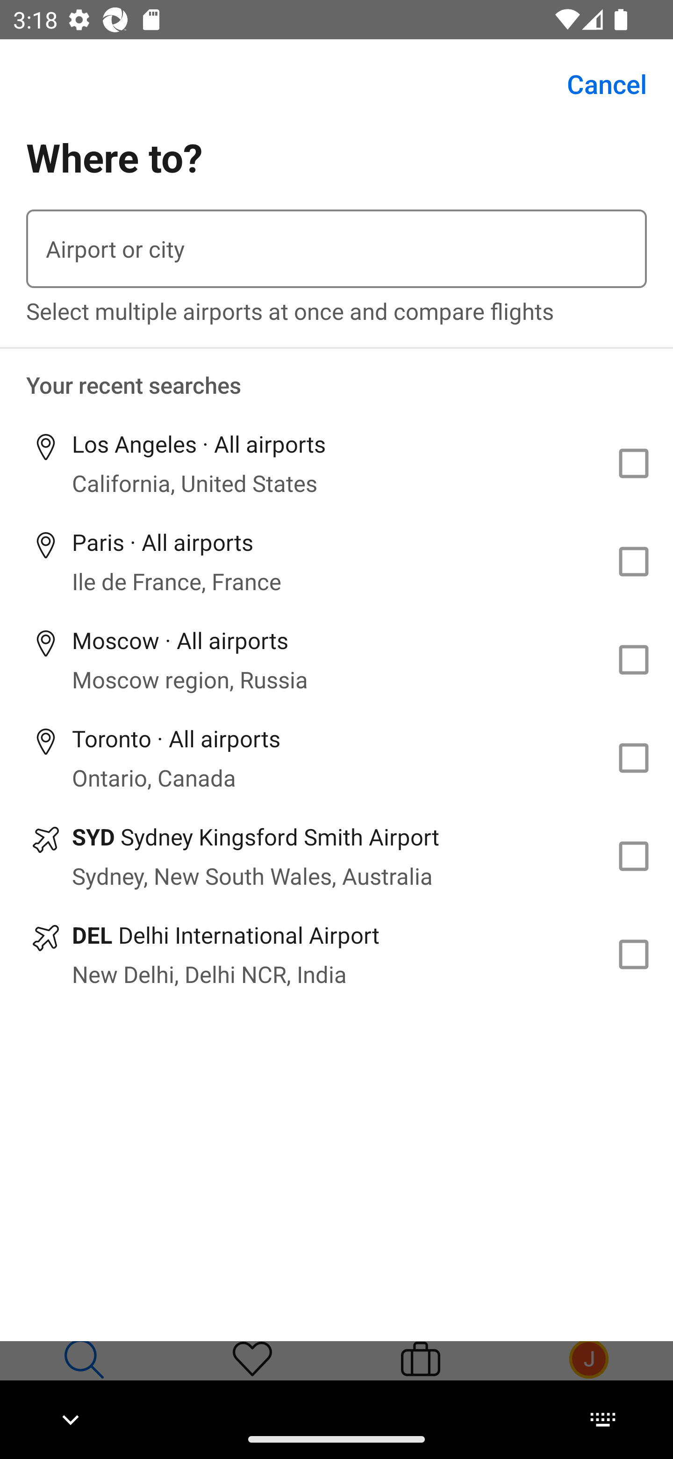  Describe the element at coordinates (336, 660) in the screenshot. I see `Moscow · All airports Moscow region, Russia` at that location.